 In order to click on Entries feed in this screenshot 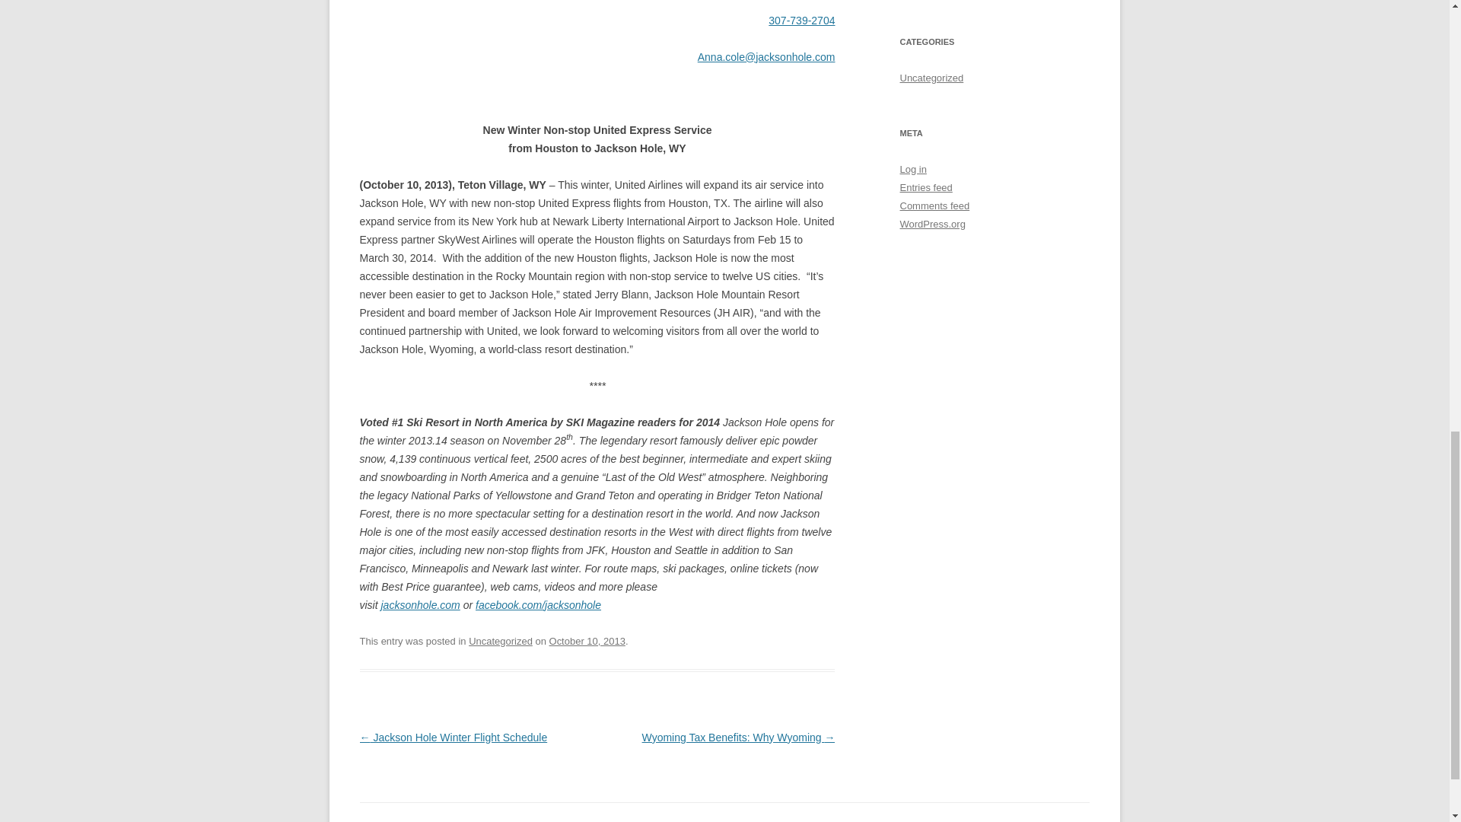, I will do `click(925, 187)`.